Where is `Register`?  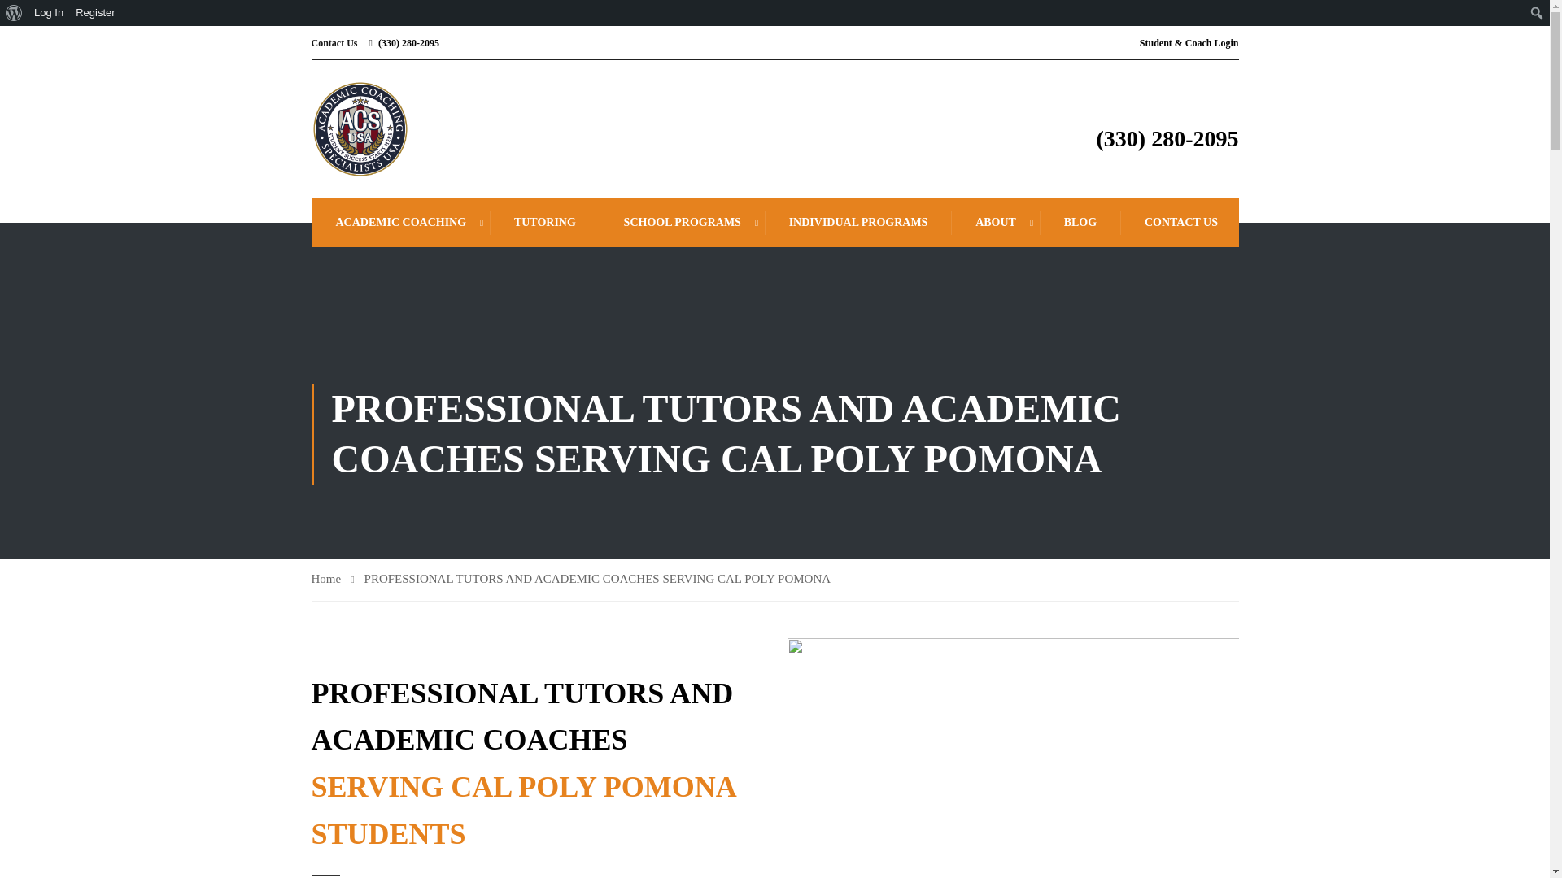 Register is located at coordinates (96, 13).